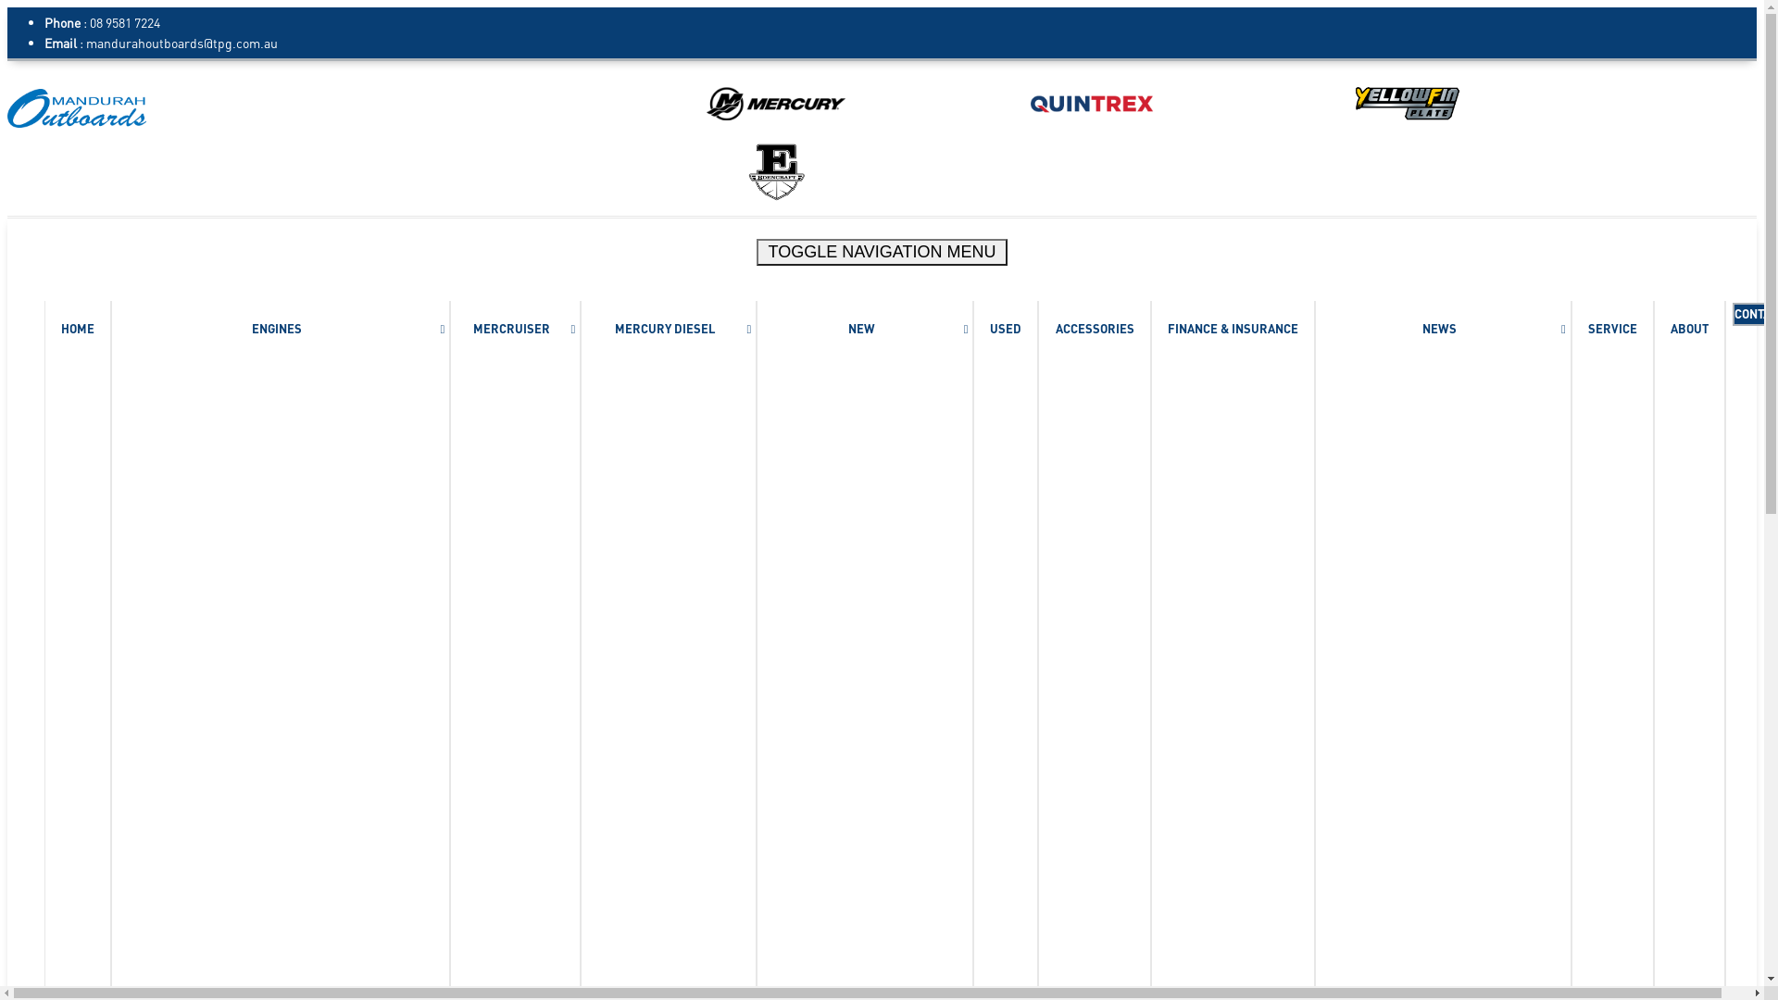  I want to click on 08 9581 7224, so click(125, 22).